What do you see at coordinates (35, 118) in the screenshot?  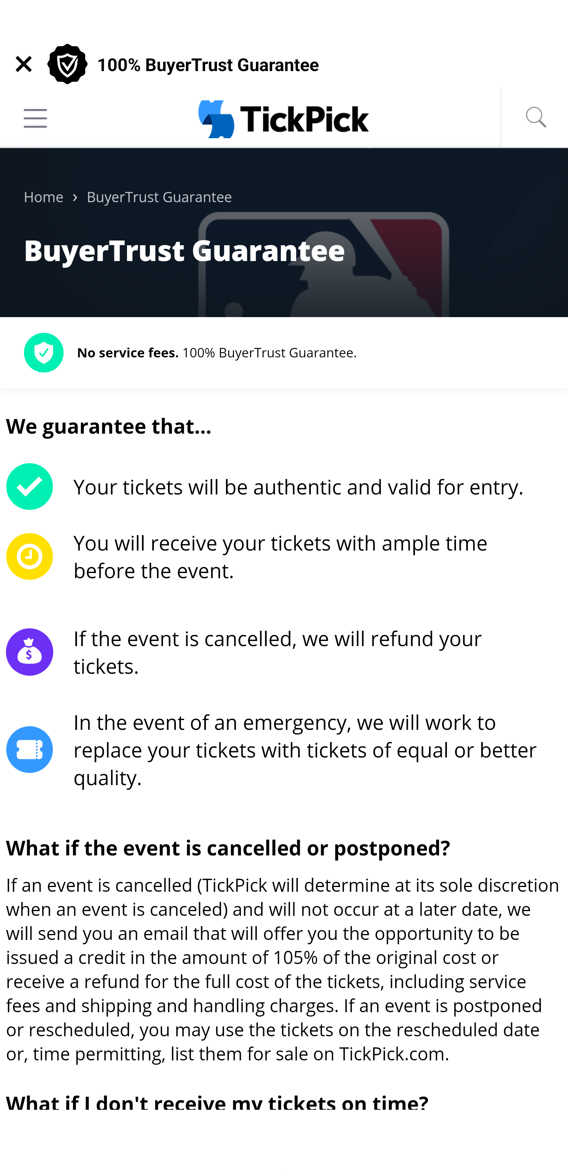 I see `Expand Mobile Menu` at bounding box center [35, 118].